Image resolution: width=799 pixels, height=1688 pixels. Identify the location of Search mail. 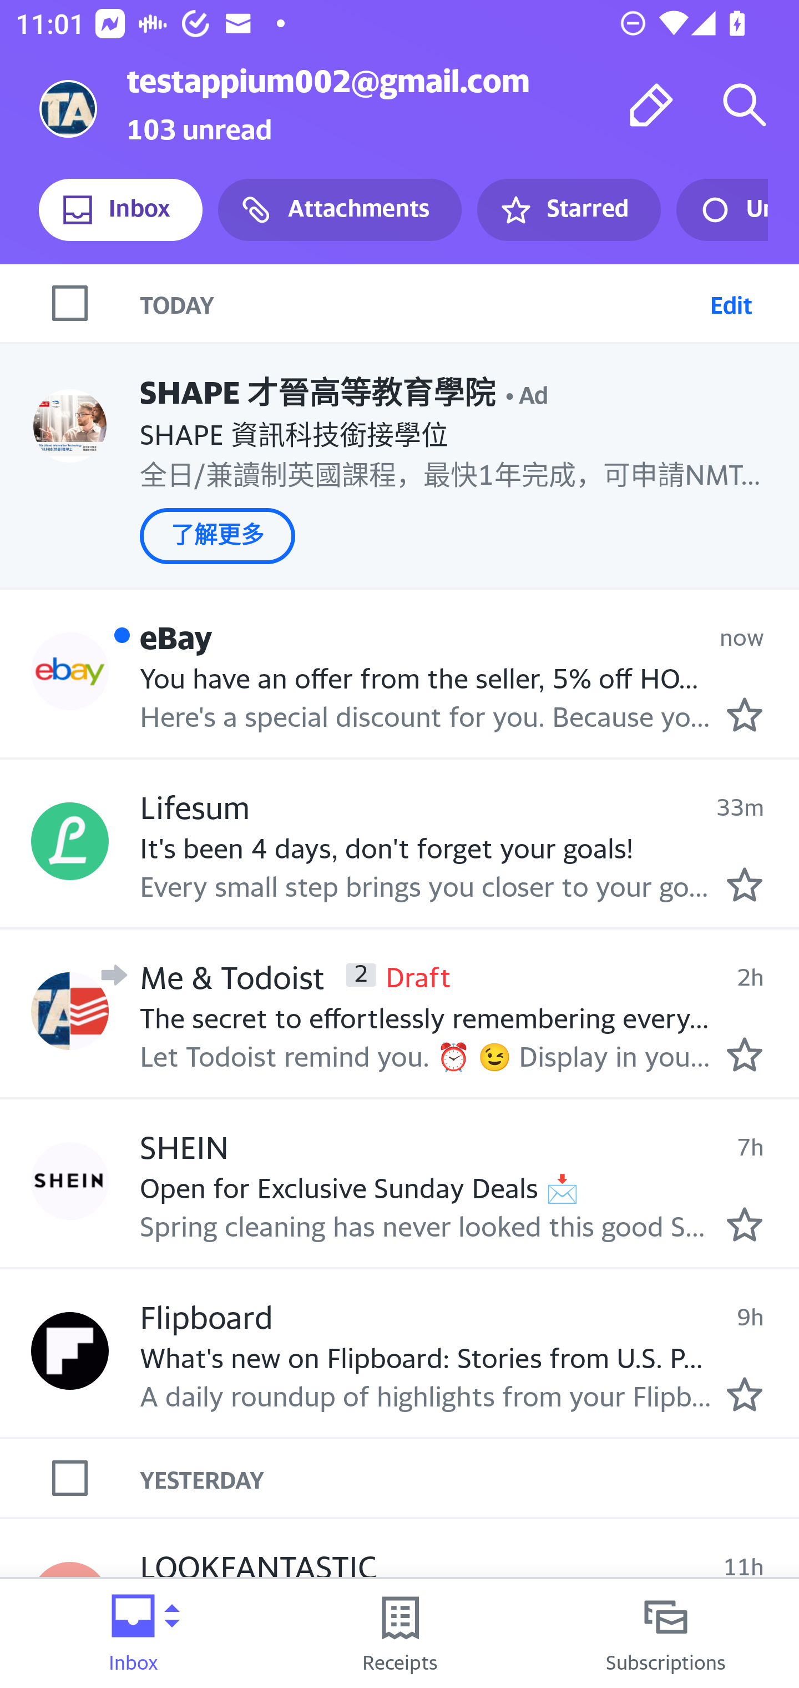
(745, 104).